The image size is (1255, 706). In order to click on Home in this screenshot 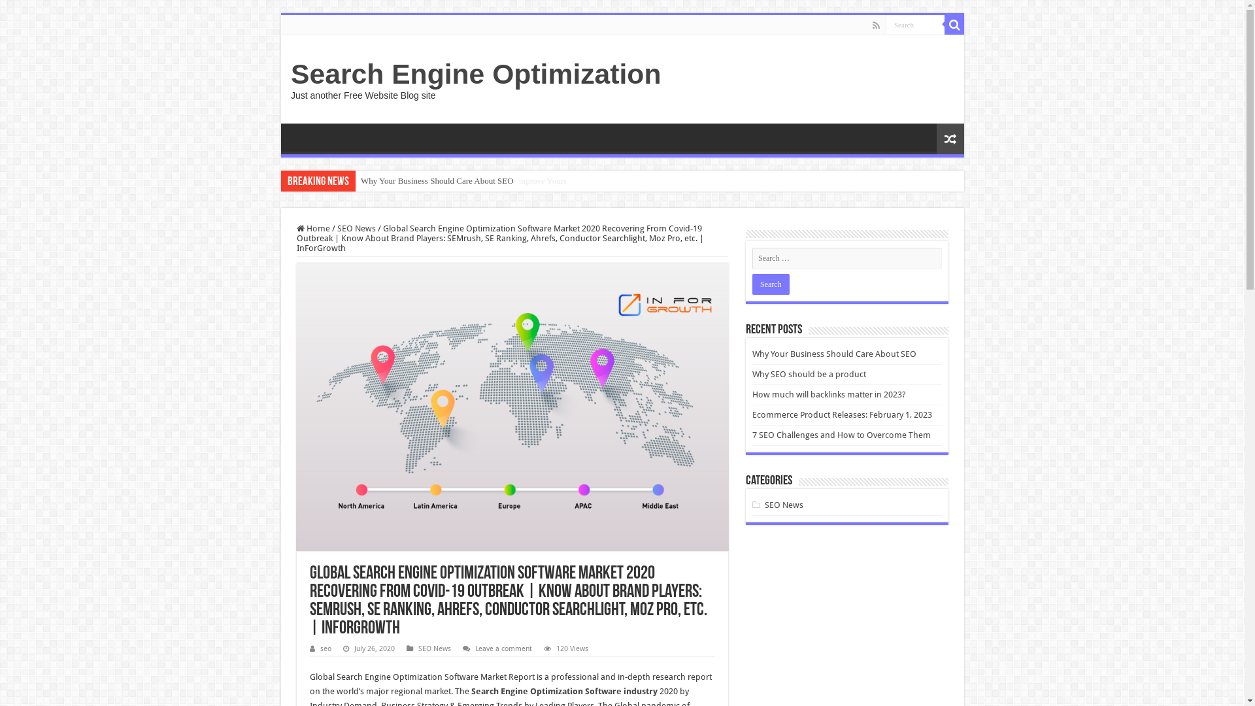, I will do `click(313, 229)`.